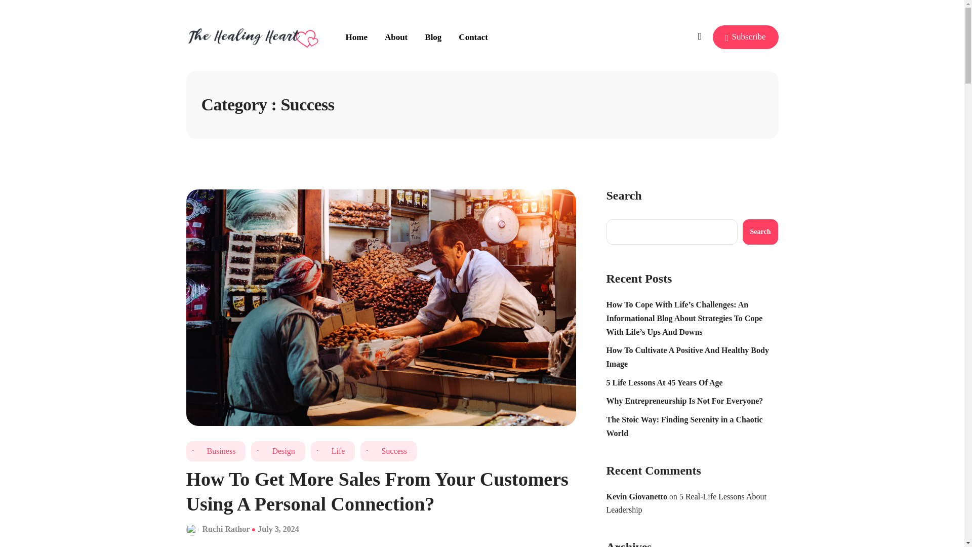 This screenshot has height=547, width=972. I want to click on About, so click(396, 37).